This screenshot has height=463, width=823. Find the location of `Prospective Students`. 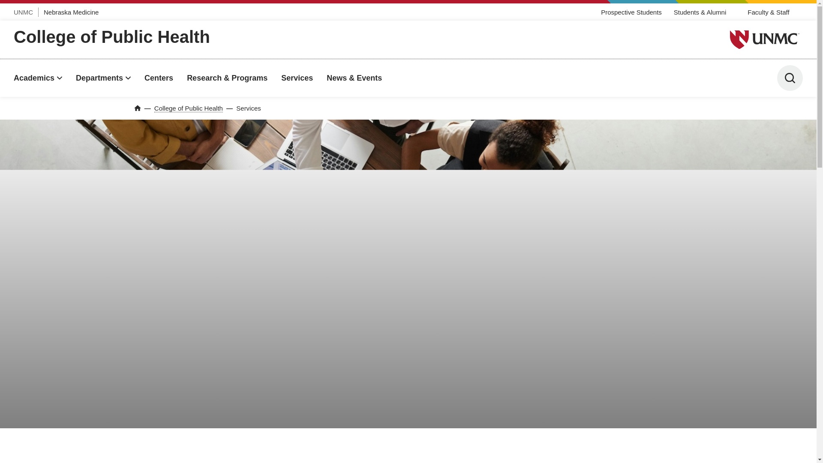

Prospective Students is located at coordinates (631, 12).